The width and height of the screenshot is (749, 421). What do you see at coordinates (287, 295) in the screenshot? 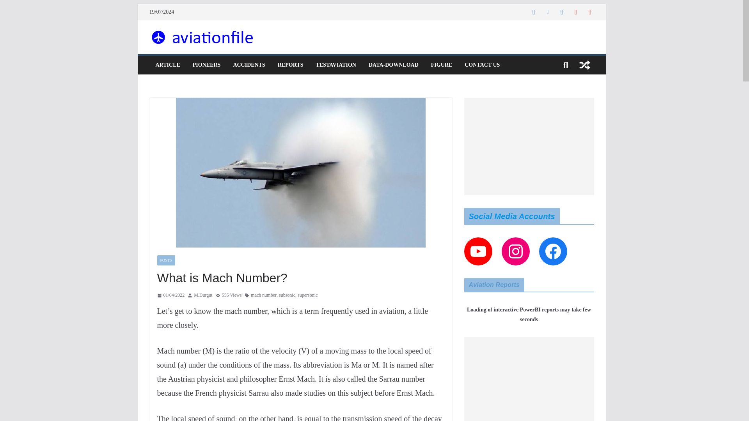
I see `subsonic` at bounding box center [287, 295].